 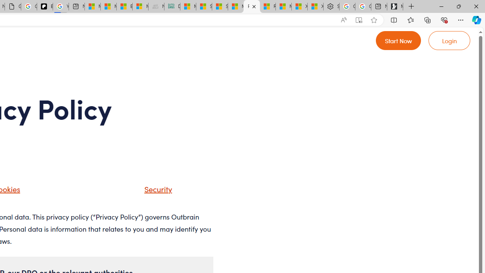 I want to click on MSN, so click(x=236, y=7).